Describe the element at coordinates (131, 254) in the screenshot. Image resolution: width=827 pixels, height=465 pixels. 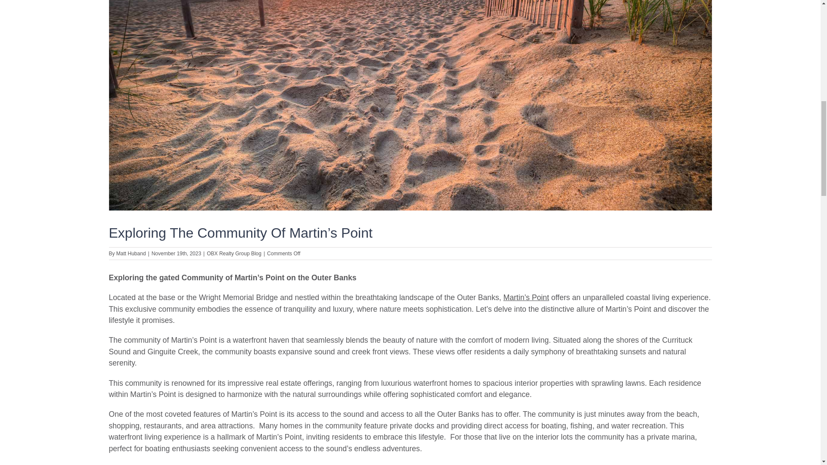
I see `Posts by Matt Huband` at that location.